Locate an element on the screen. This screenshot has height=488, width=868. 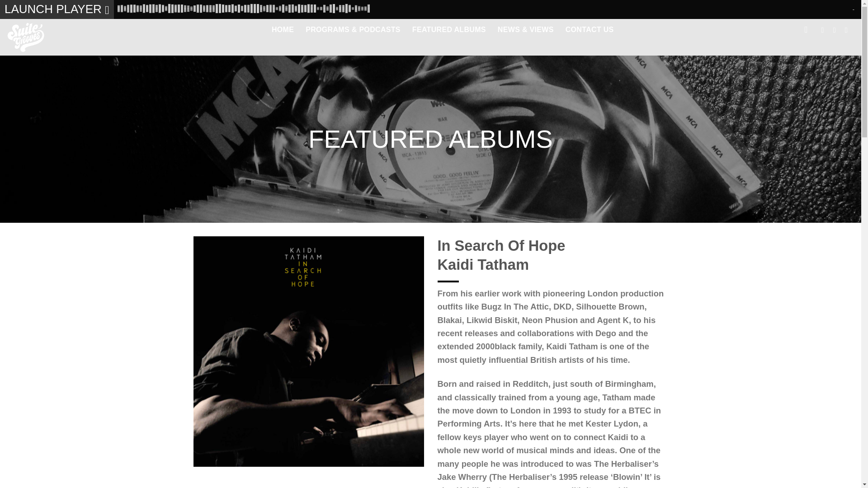
Suite Grooves is located at coordinates (37, 37).